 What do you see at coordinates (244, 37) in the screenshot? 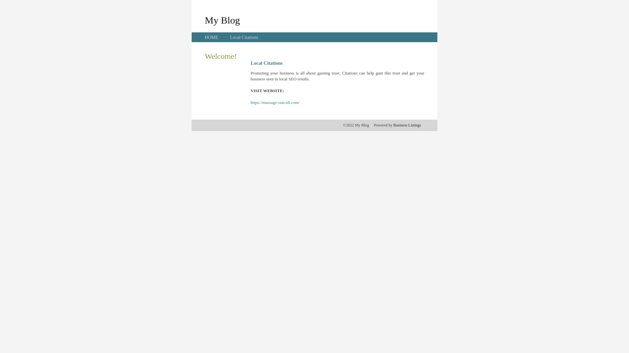
I see `Local Citations` at bounding box center [244, 37].